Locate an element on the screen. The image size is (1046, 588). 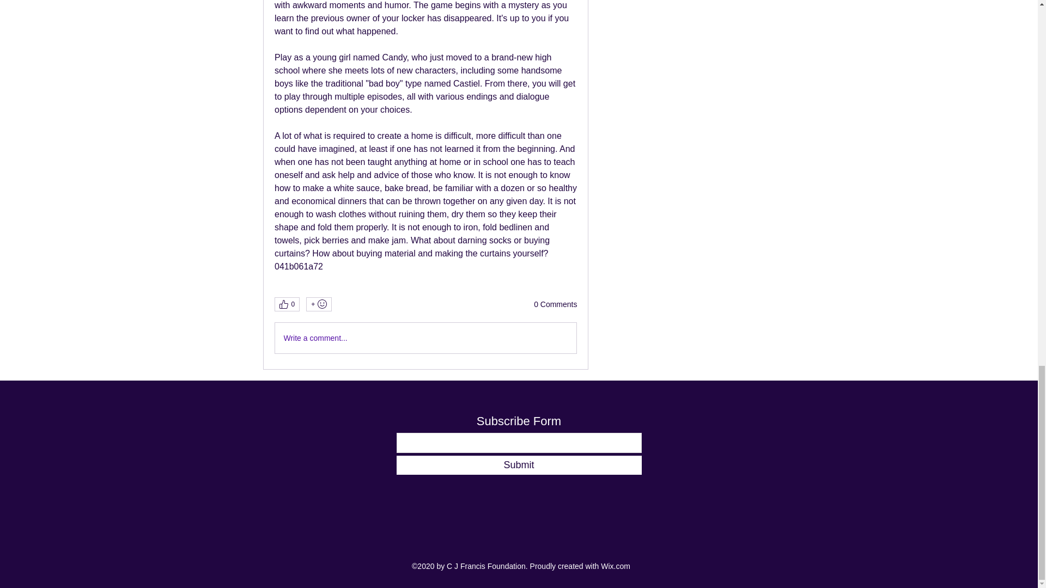
Write a comment... is located at coordinates (425, 338).